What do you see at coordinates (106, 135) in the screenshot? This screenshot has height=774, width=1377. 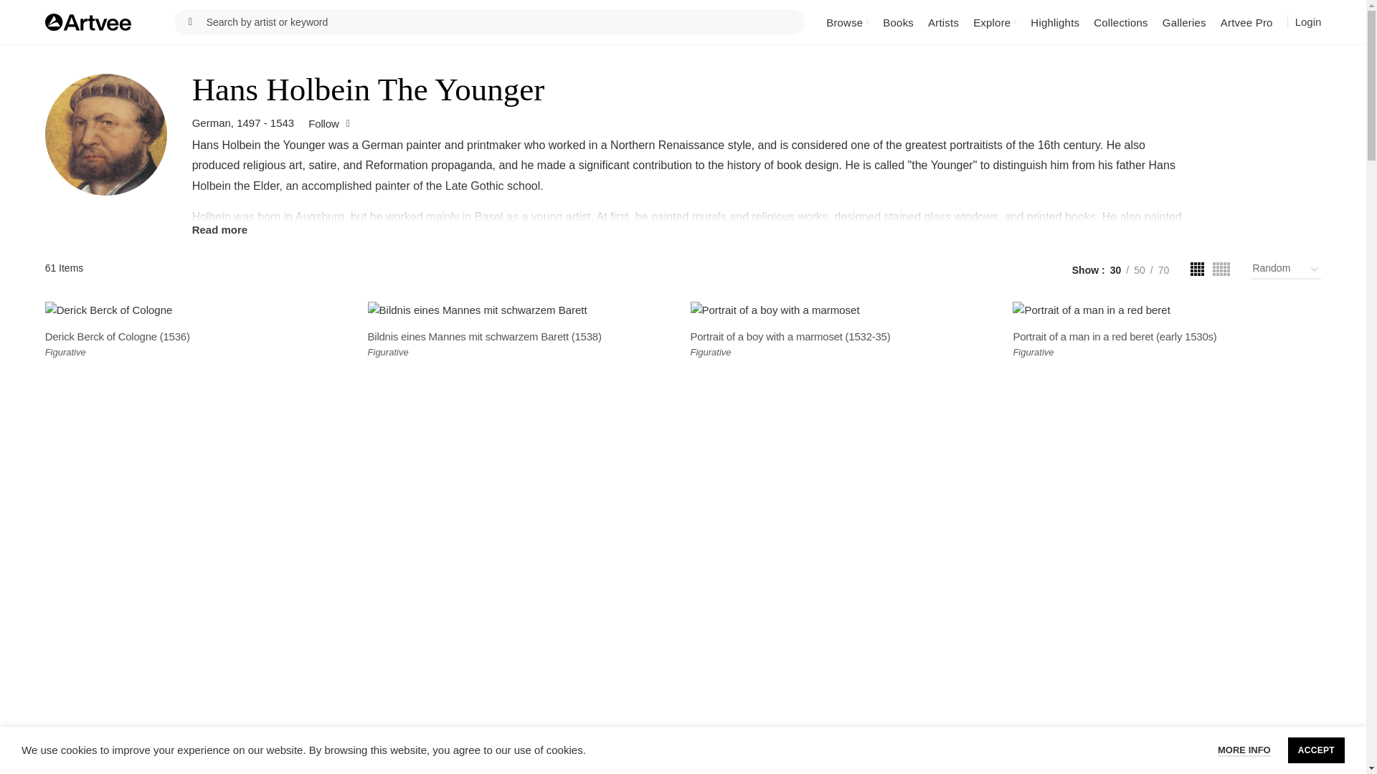 I see `Hans Holbein The Younger` at bounding box center [106, 135].